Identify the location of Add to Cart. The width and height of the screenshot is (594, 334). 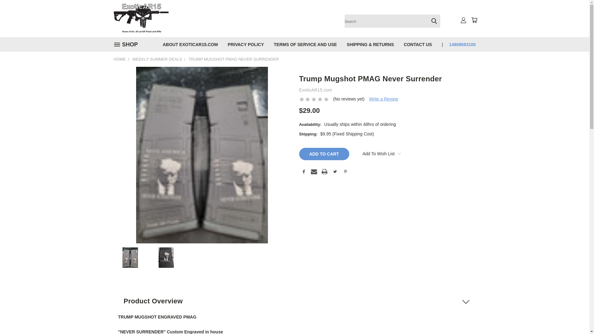
(324, 154).